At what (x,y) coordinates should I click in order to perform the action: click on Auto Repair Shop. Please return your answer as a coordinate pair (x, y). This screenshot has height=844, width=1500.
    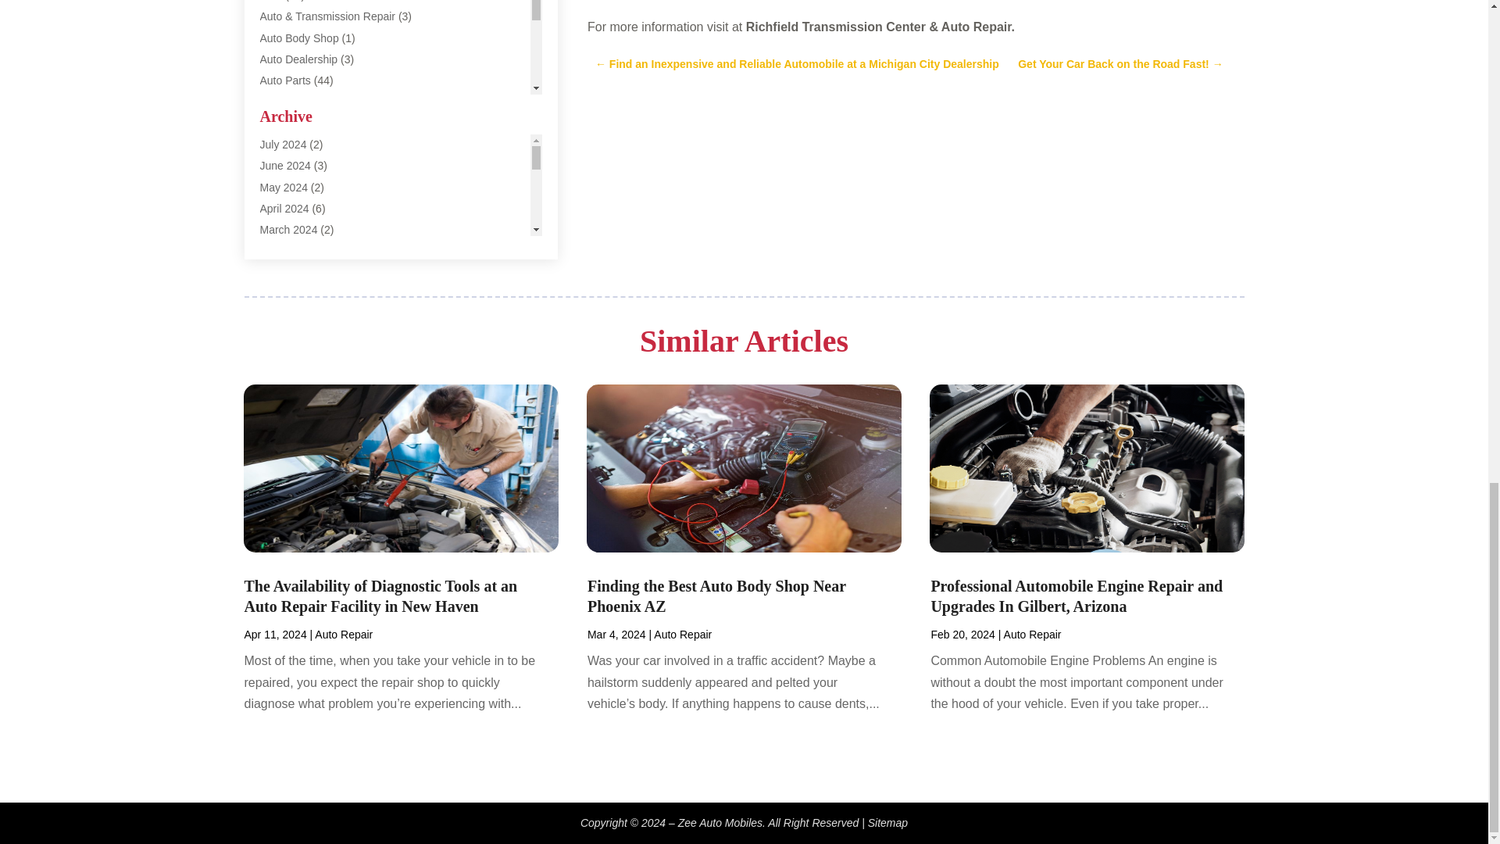
    Looking at the image, I should click on (303, 123).